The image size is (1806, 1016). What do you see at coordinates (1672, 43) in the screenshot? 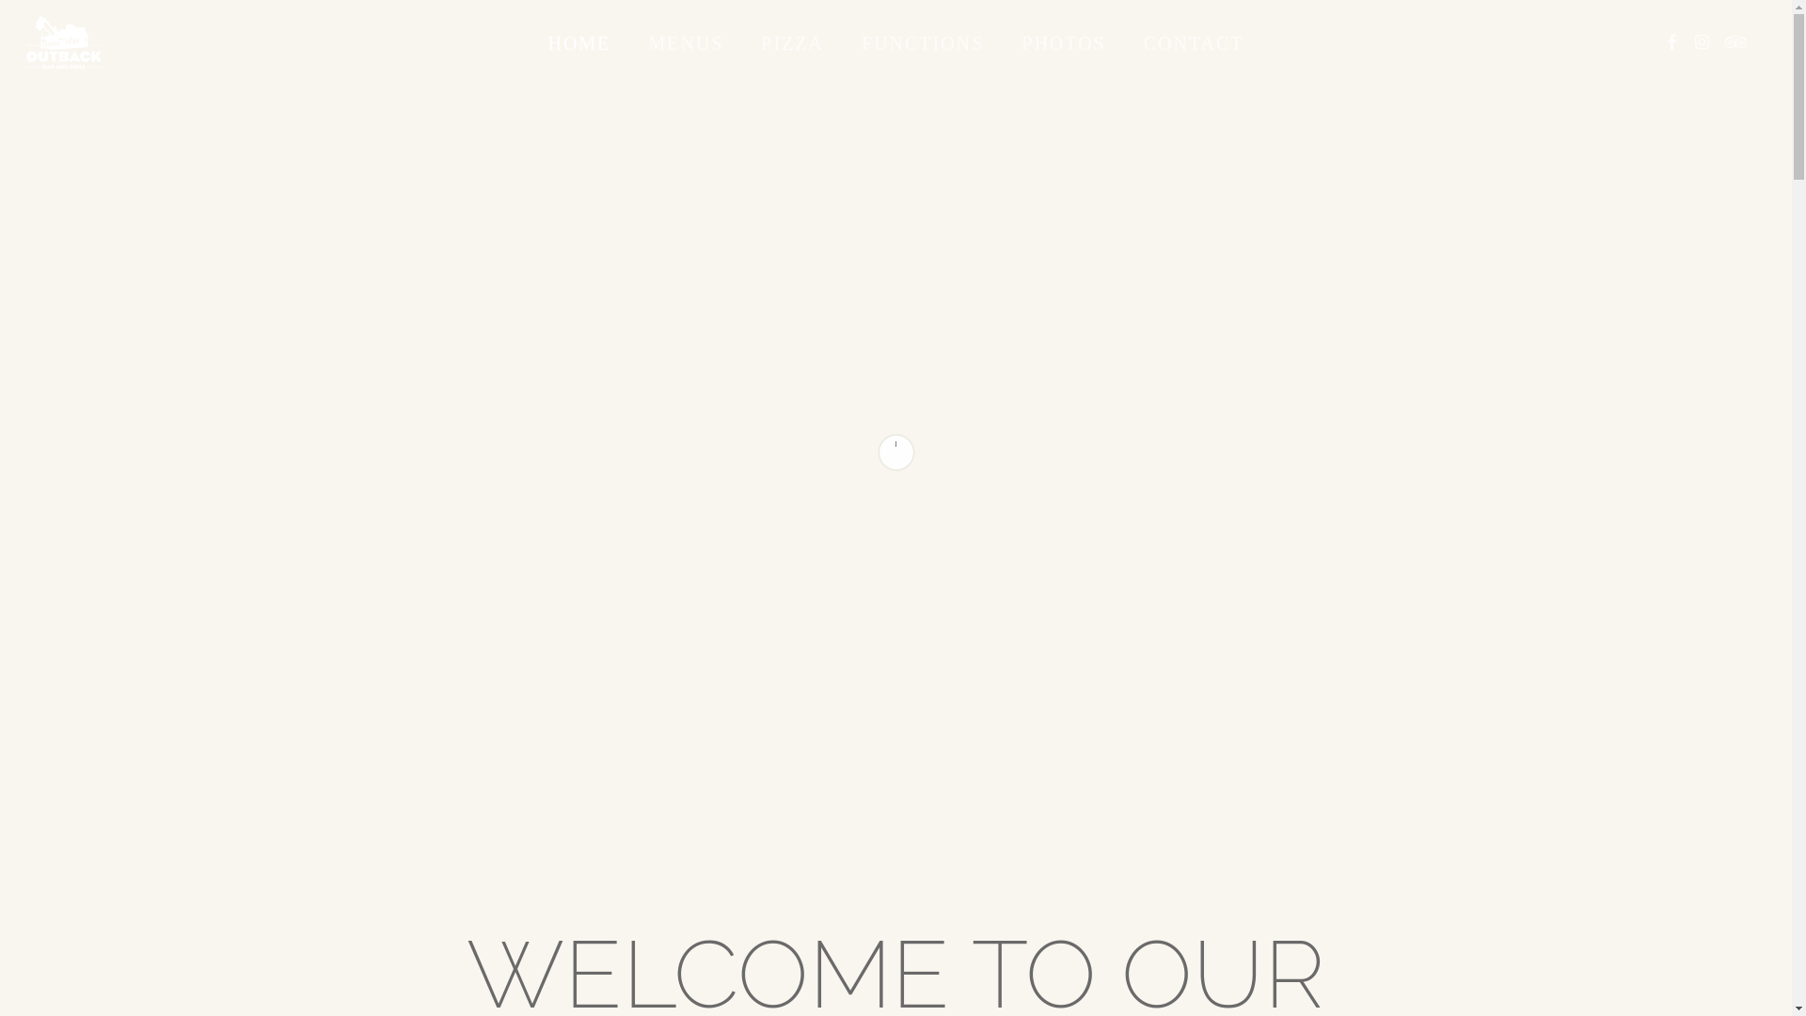
I see `FACEBOOK` at bounding box center [1672, 43].